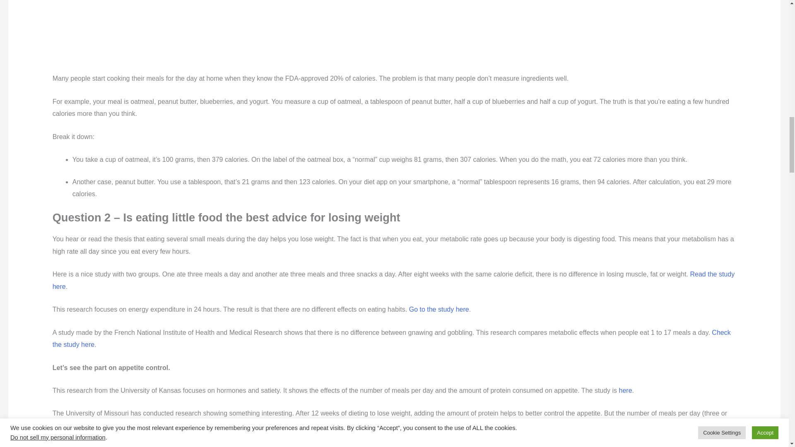 Image resolution: width=795 pixels, height=447 pixels. I want to click on Go to the study here, so click(439, 309).